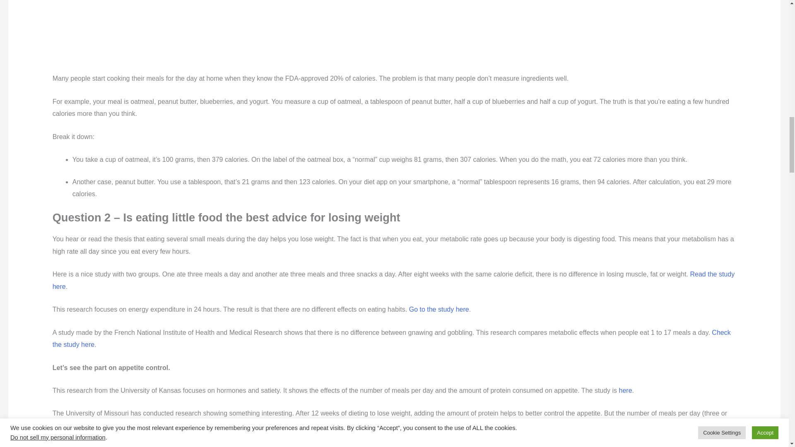 Image resolution: width=795 pixels, height=447 pixels. I want to click on Go to the study here, so click(439, 309).